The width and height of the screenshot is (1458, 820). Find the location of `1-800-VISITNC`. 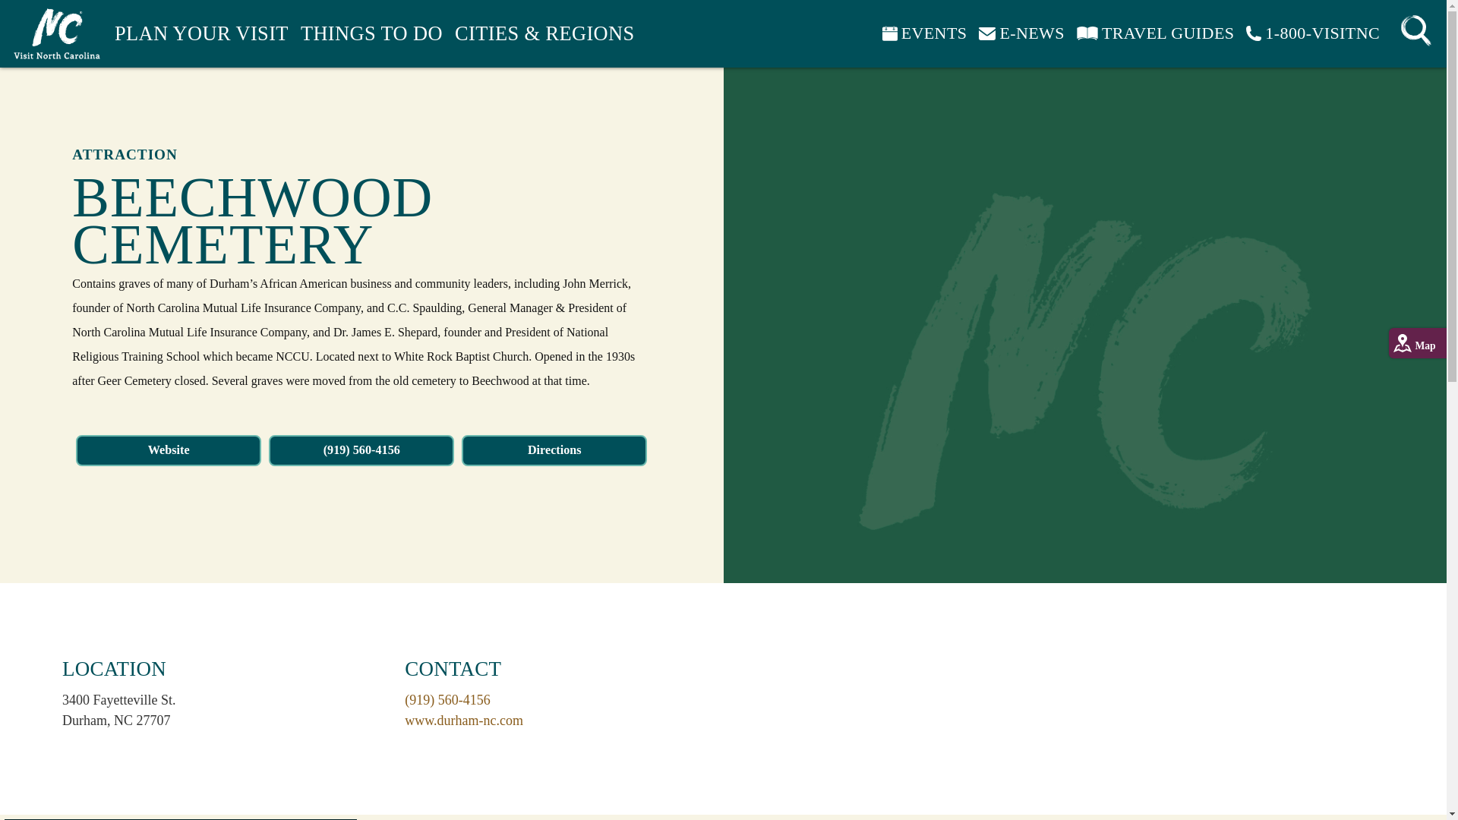

1-800-VISITNC is located at coordinates (1312, 33).